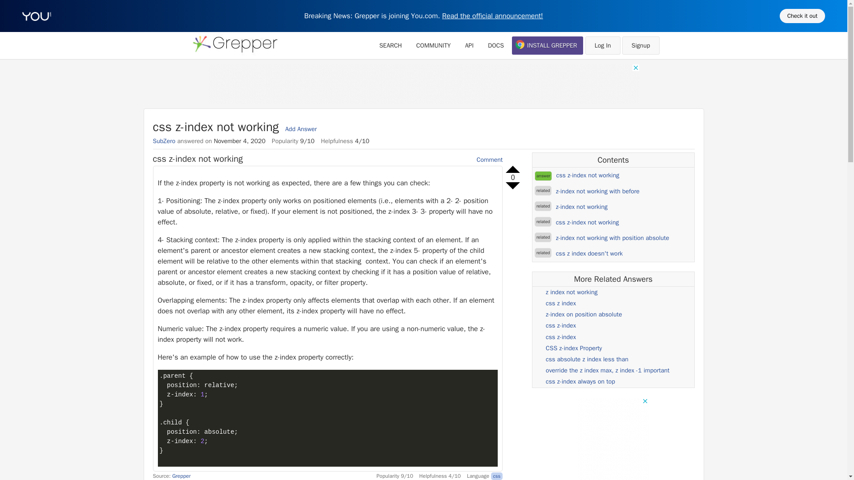 This screenshot has height=480, width=854. I want to click on z-index on position absolute, so click(584, 314).